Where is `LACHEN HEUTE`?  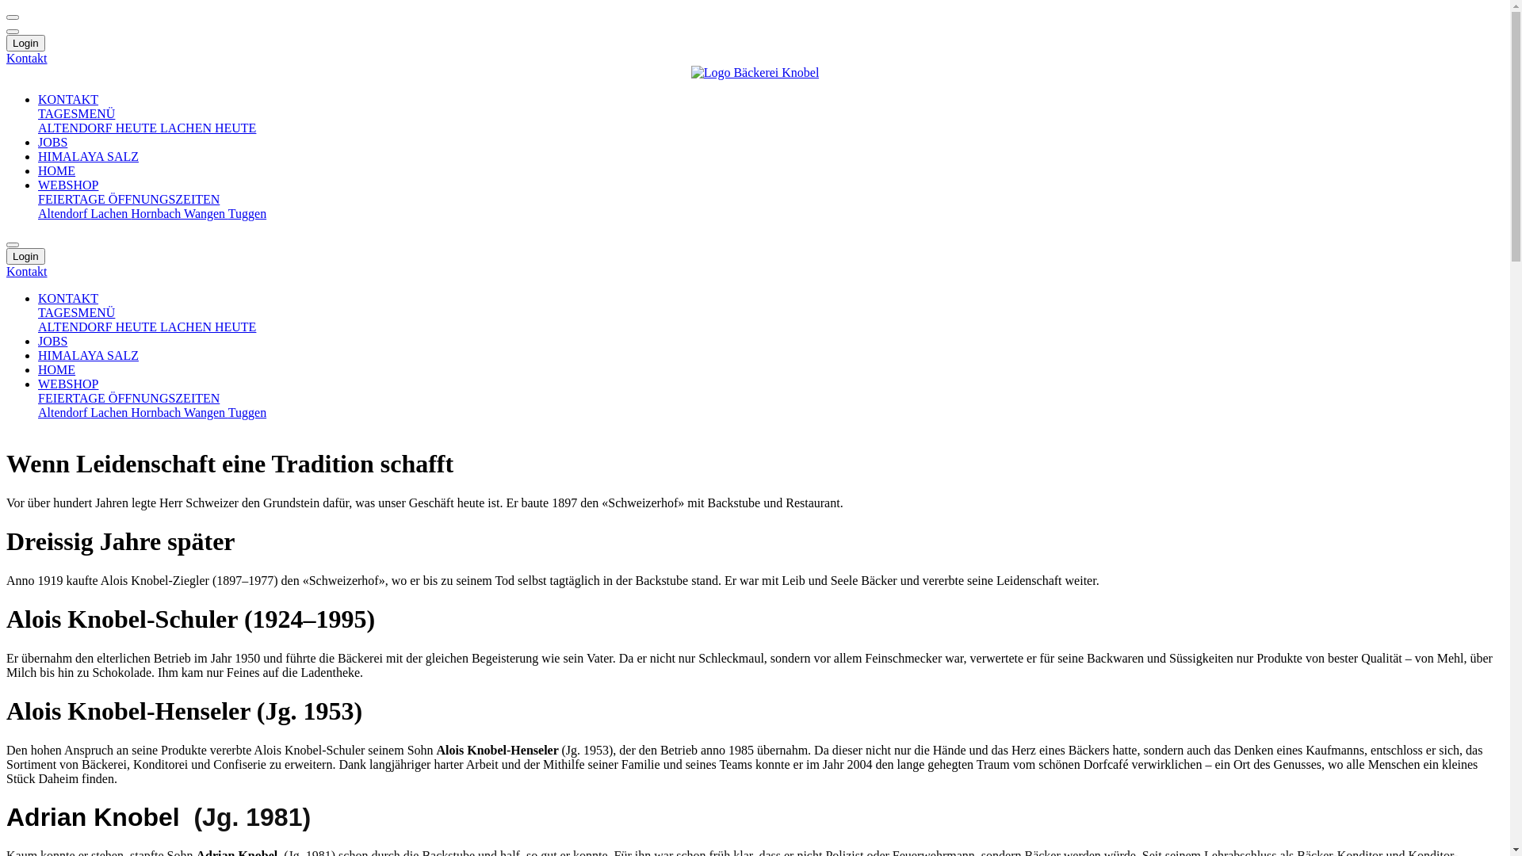
LACHEN HEUTE is located at coordinates (208, 327).